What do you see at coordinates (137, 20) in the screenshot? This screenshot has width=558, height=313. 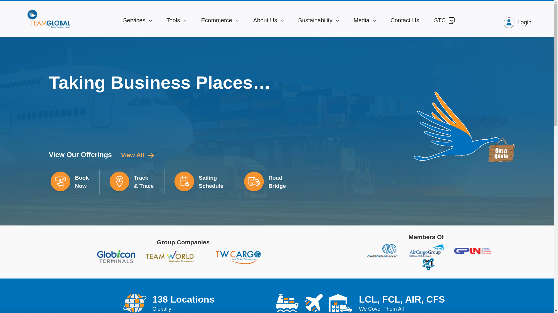 I see `Services` at bounding box center [137, 20].